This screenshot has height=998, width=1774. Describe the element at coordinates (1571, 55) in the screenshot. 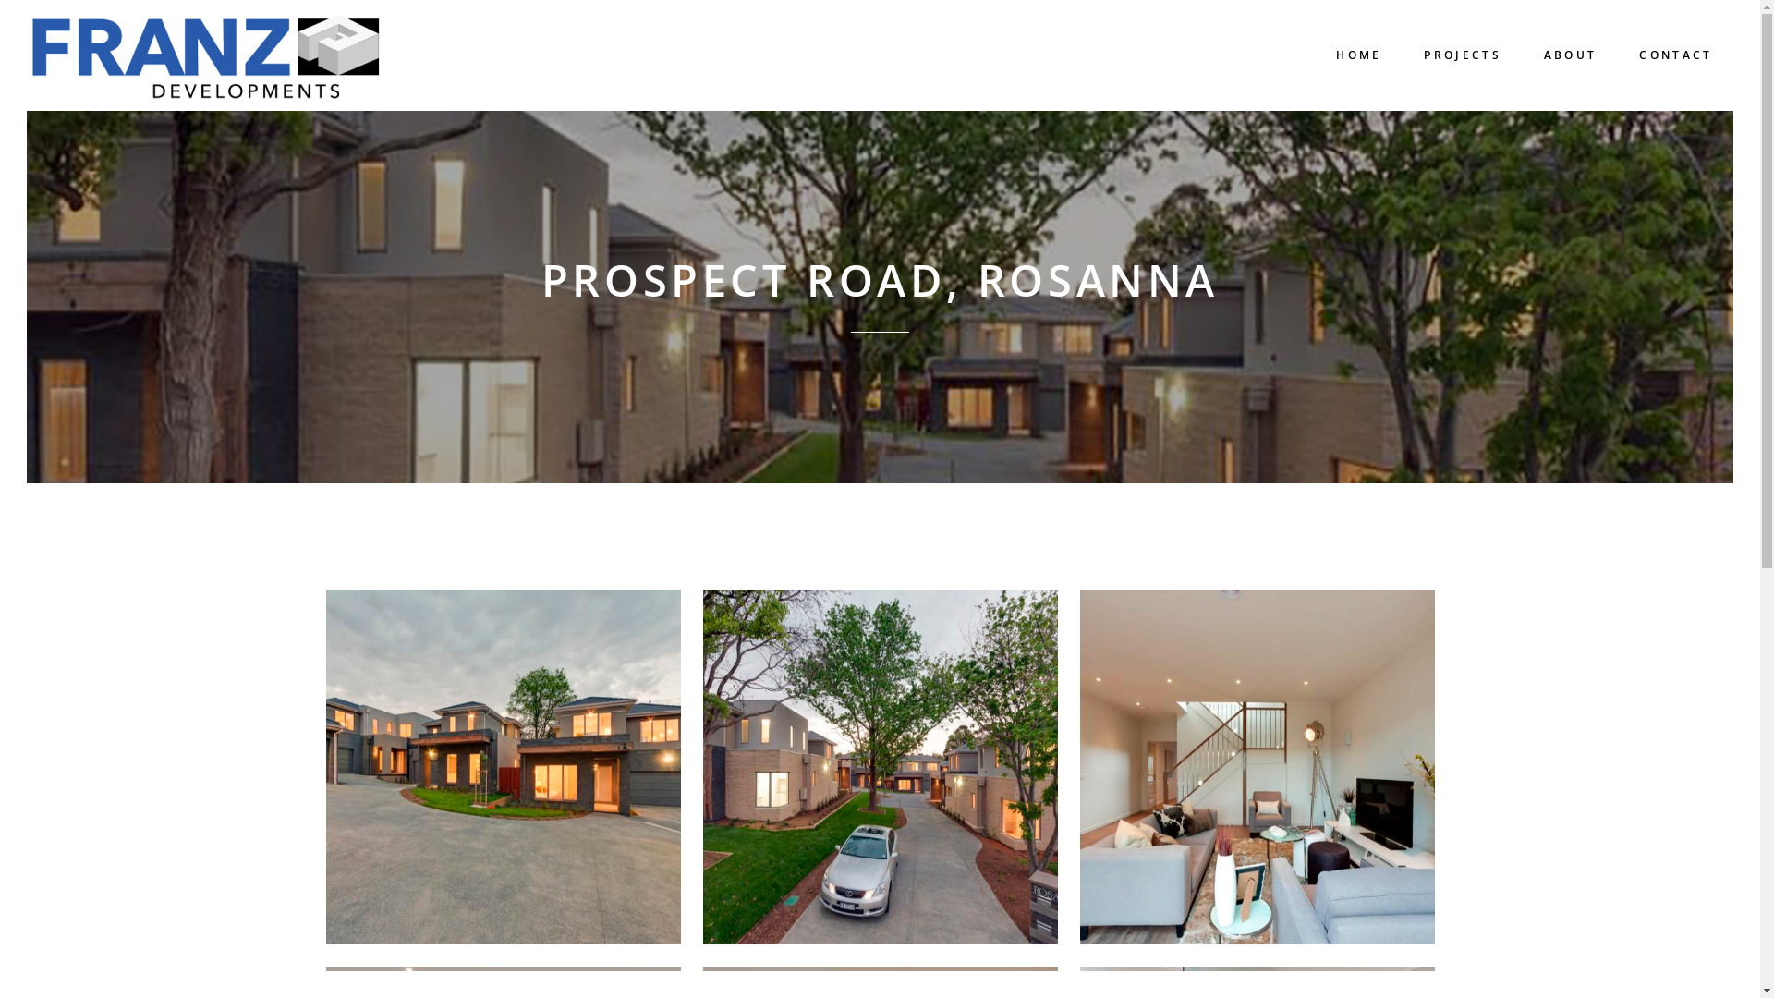

I see `ABOUT` at that location.